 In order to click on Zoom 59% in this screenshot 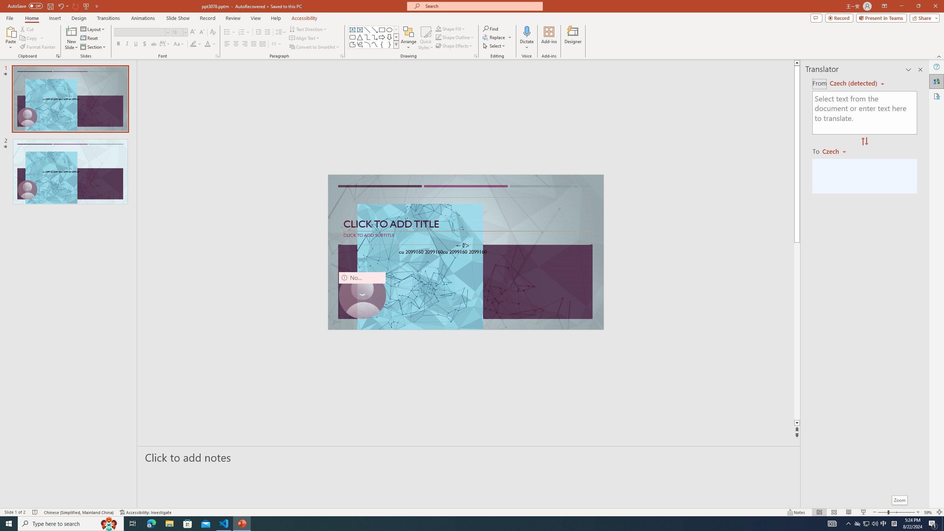, I will do `click(928, 512)`.